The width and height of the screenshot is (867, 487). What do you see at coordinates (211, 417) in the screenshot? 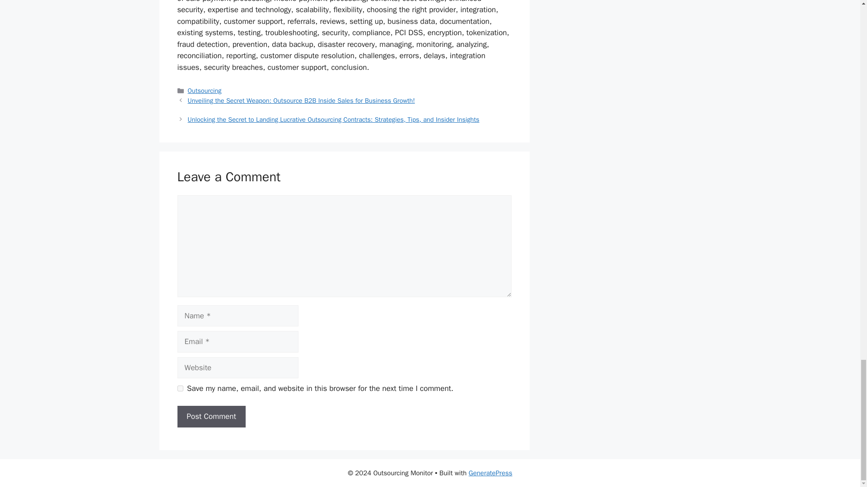
I see `Post Comment` at bounding box center [211, 417].